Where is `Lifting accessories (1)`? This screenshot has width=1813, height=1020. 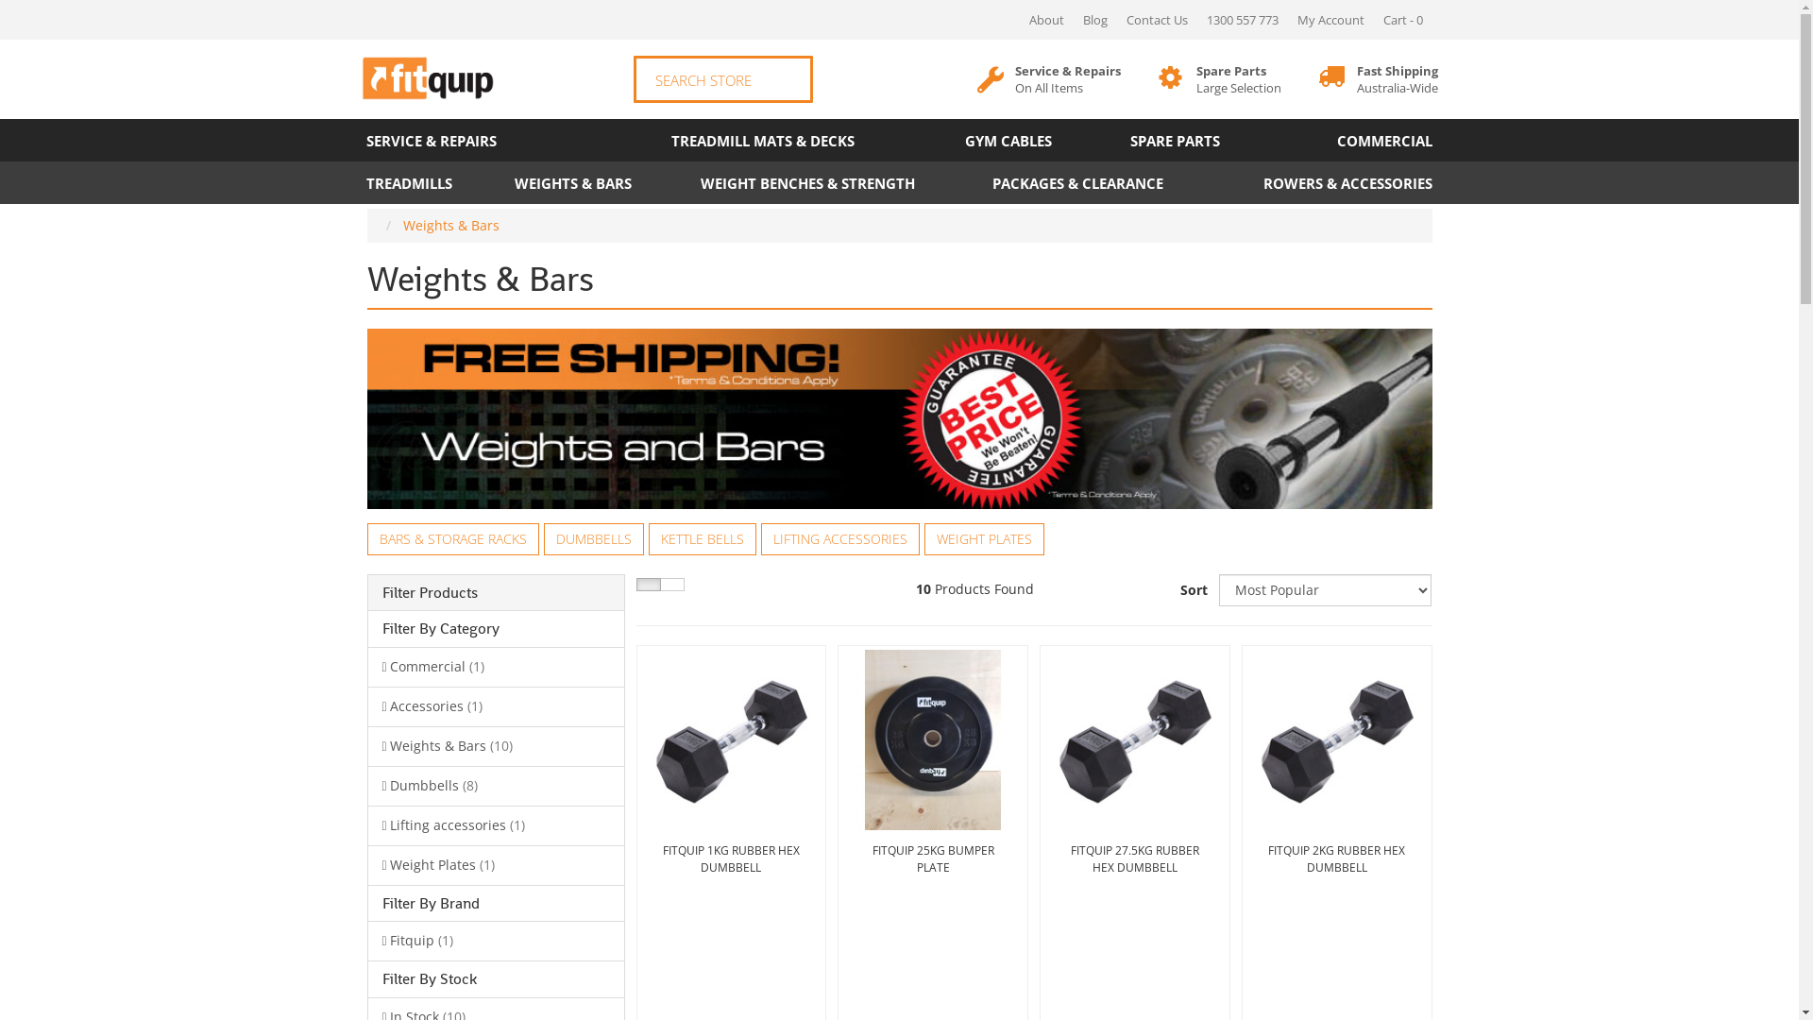
Lifting accessories (1) is located at coordinates (497, 825).